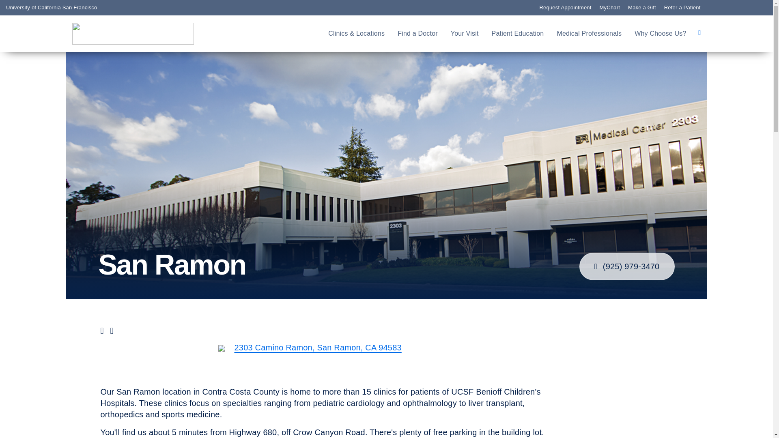  I want to click on Request an Appointment, so click(78, 118).